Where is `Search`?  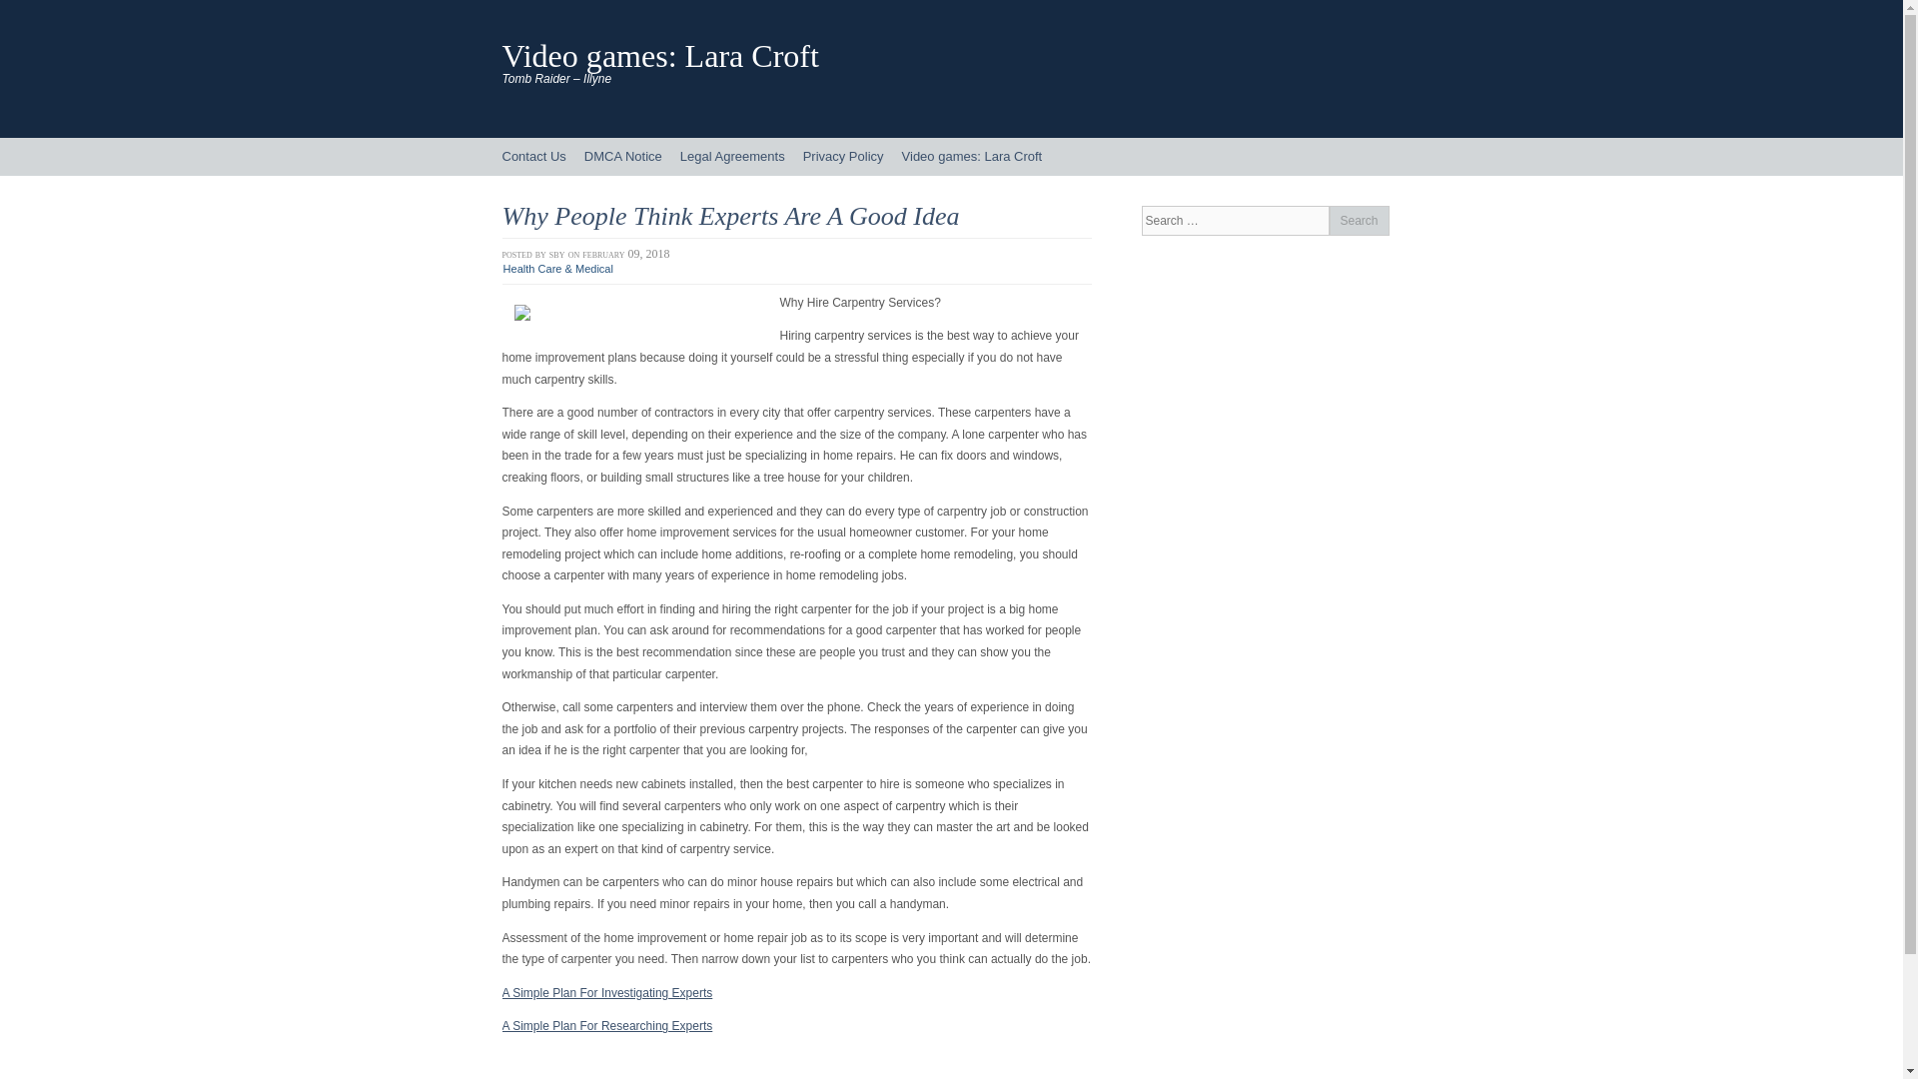 Search is located at coordinates (1359, 221).